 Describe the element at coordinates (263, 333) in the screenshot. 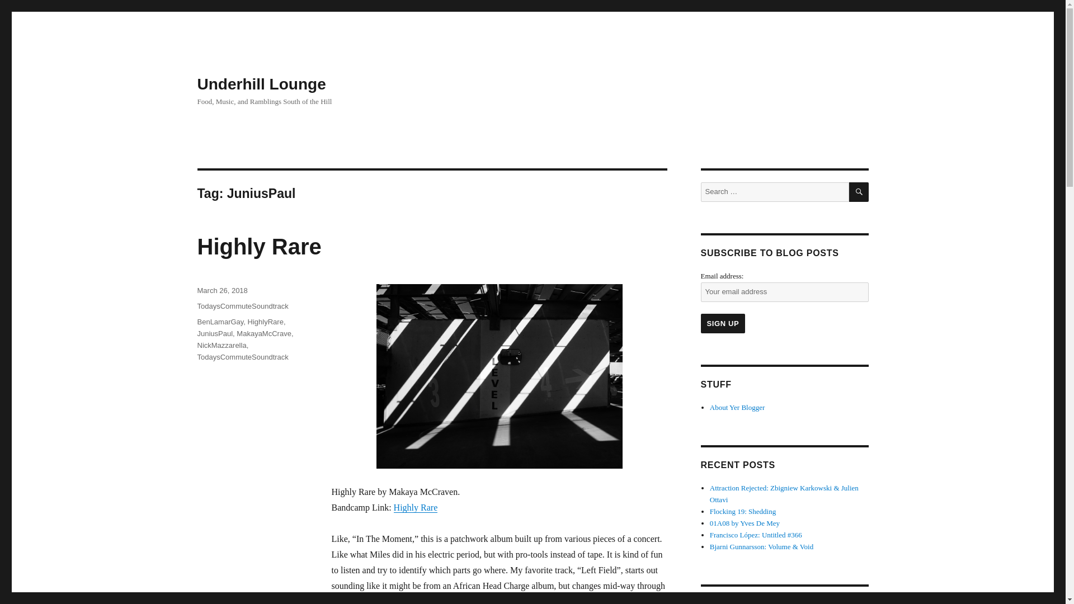

I see `MakayaMcCrave` at that location.